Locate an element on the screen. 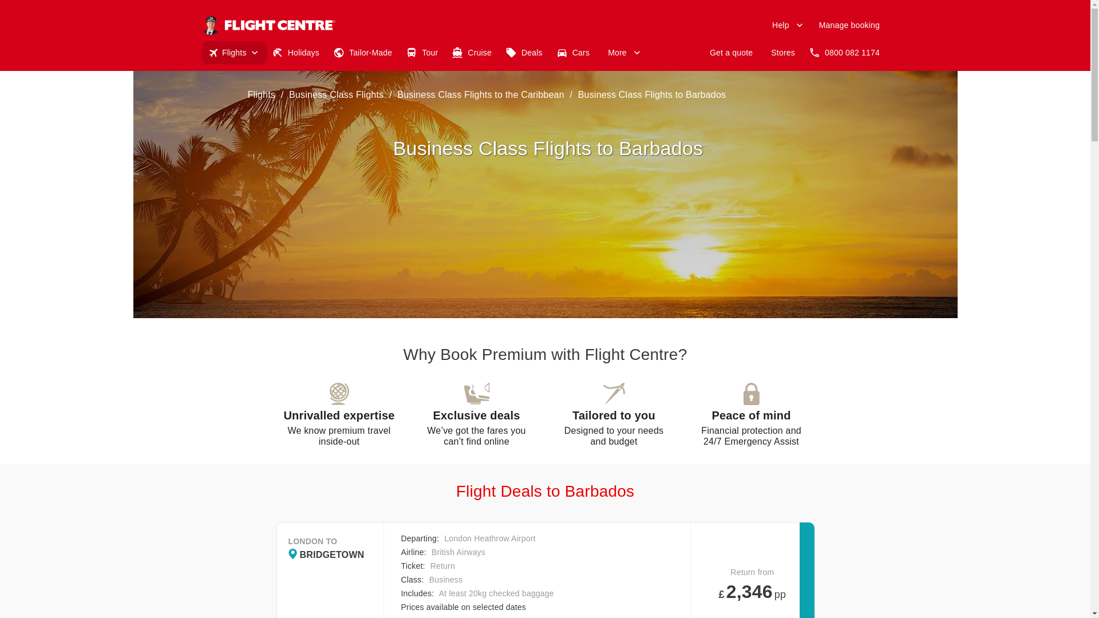 Image resolution: width=1099 pixels, height=618 pixels. Tour is located at coordinates (424, 53).